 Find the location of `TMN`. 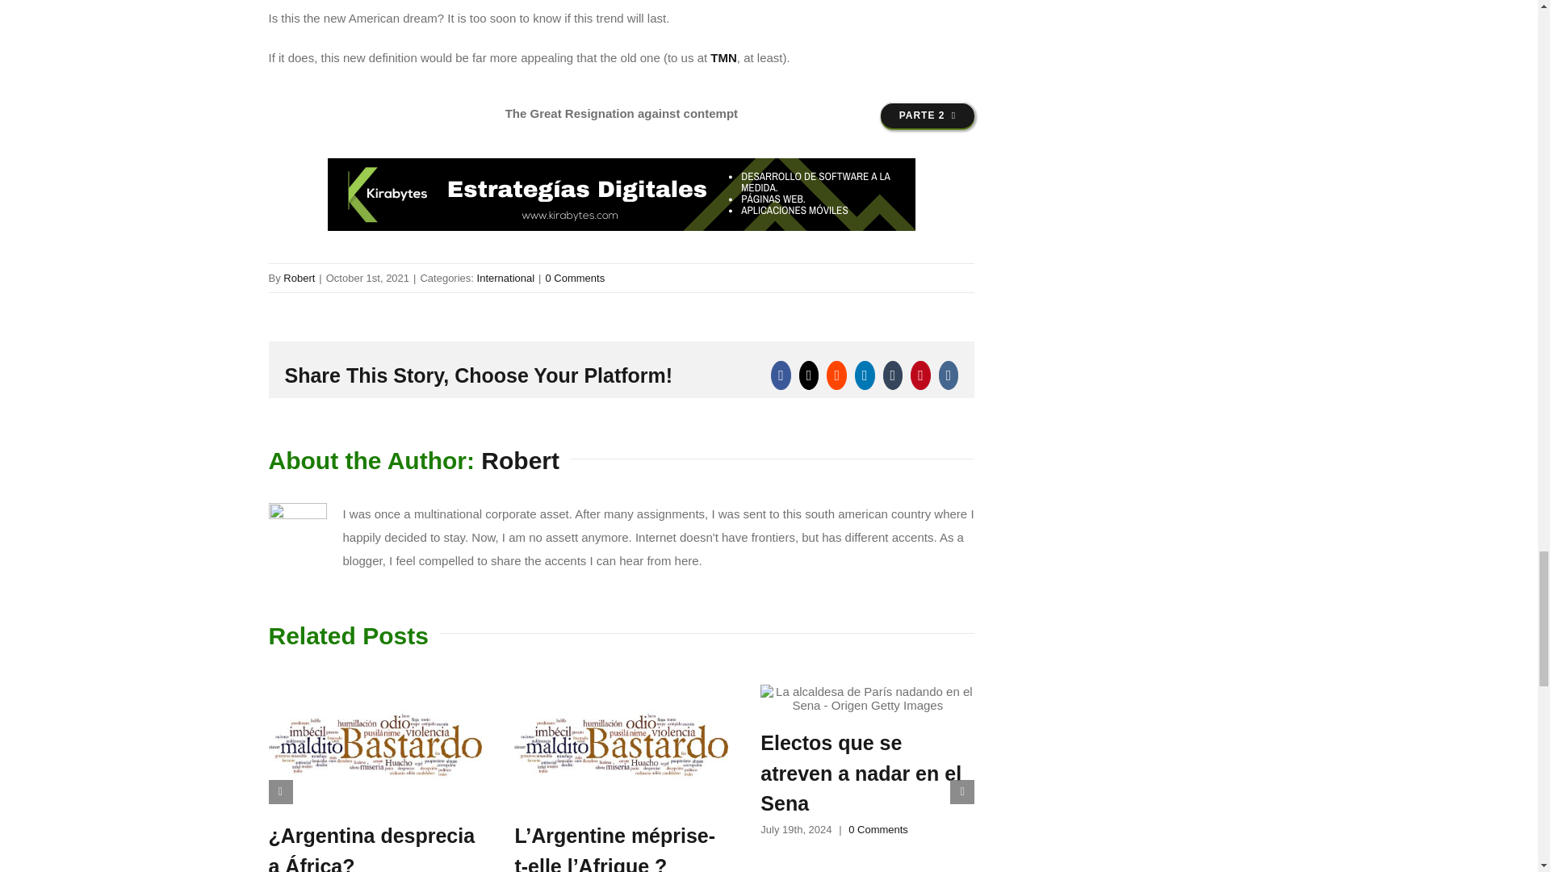

TMN is located at coordinates (861, 773).